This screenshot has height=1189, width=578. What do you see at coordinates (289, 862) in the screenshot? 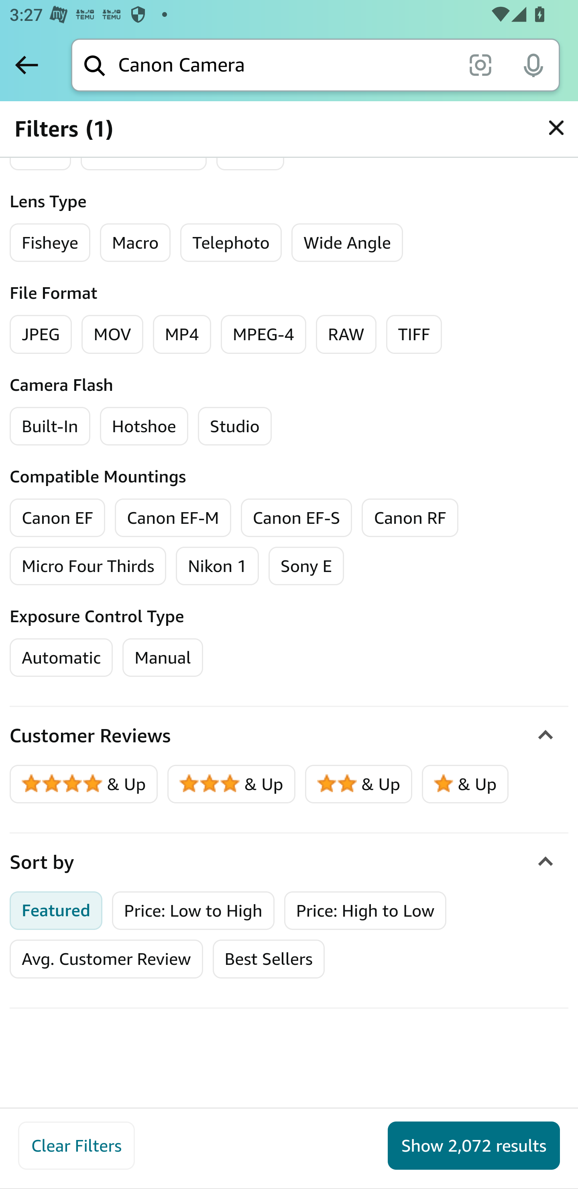
I see `Sort by` at bounding box center [289, 862].